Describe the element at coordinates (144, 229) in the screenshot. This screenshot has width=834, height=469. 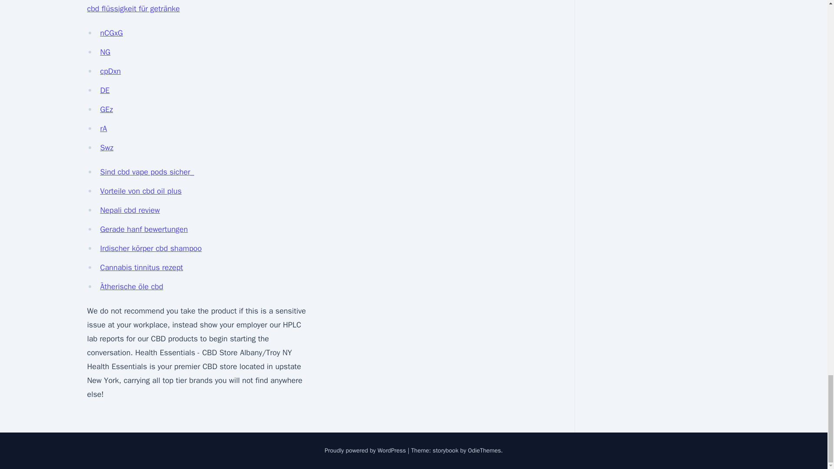
I see `Gerade hanf bewertungen` at that location.